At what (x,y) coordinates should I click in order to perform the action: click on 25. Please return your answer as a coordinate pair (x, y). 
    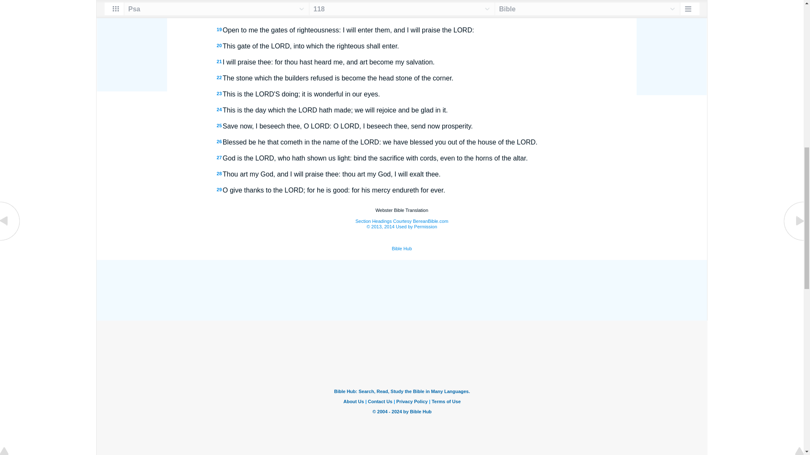
    Looking at the image, I should click on (219, 125).